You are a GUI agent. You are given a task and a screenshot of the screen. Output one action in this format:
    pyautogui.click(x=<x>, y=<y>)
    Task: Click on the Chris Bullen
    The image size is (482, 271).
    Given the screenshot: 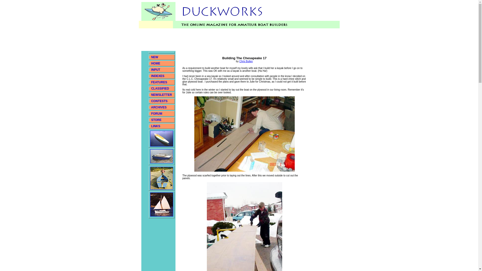 What is the action you would take?
    pyautogui.click(x=246, y=61)
    